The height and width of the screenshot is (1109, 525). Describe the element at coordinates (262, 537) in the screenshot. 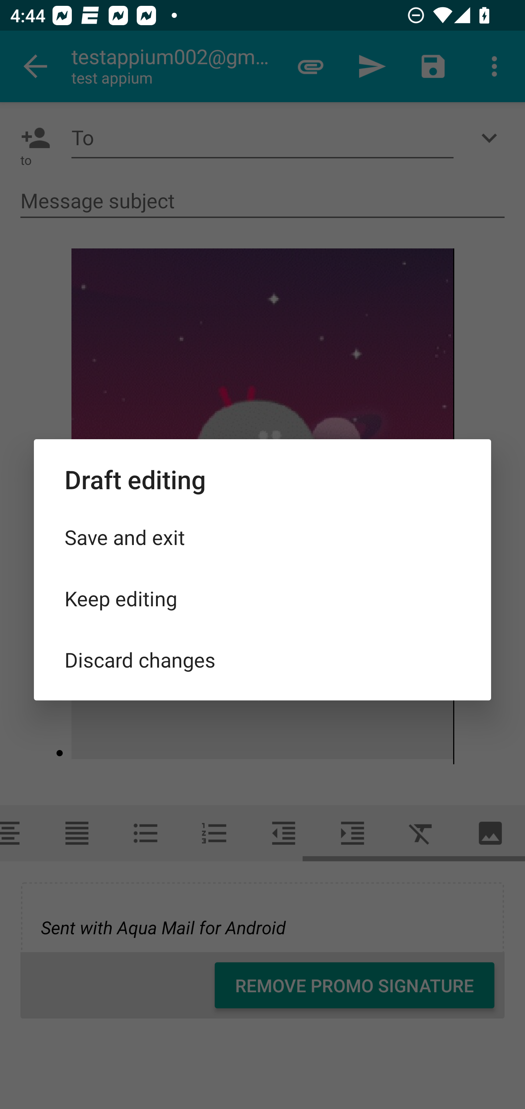

I see `Save and exit` at that location.